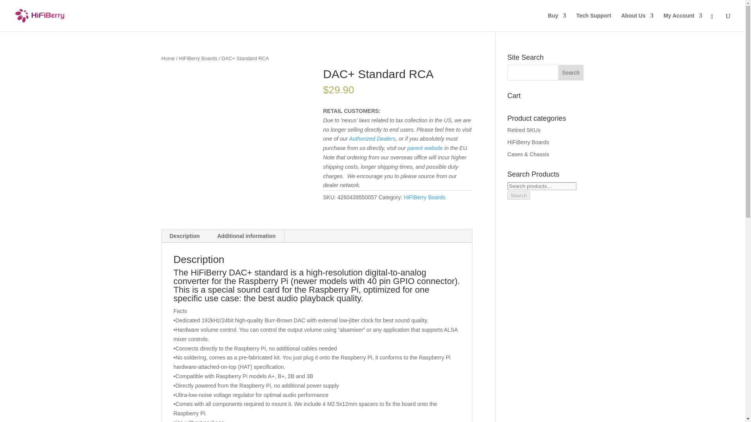 This screenshot has width=751, height=422. Describe the element at coordinates (425, 148) in the screenshot. I see `parent website` at that location.